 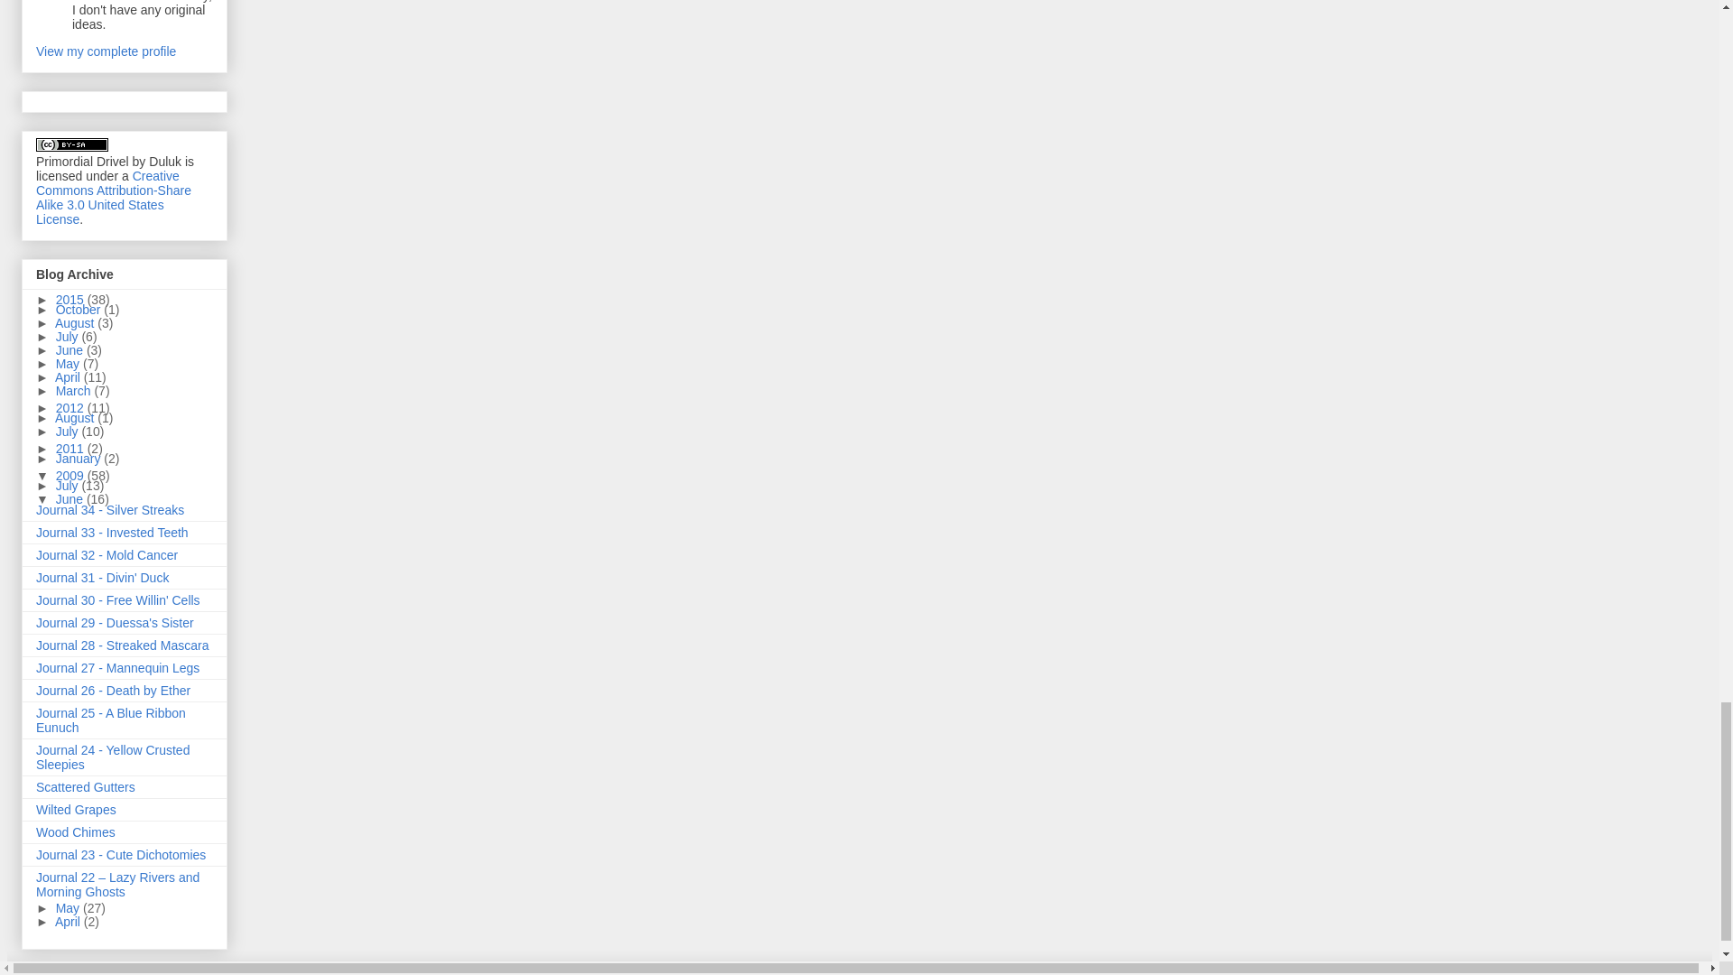 I want to click on June, so click(x=70, y=350).